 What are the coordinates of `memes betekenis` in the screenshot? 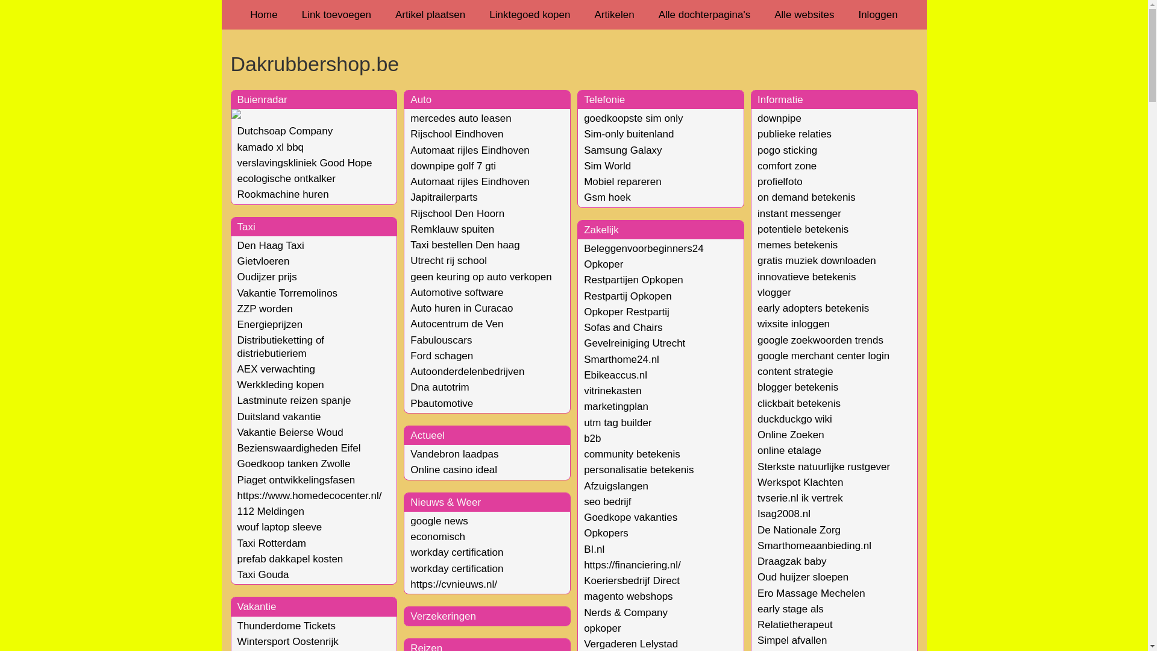 It's located at (798, 245).